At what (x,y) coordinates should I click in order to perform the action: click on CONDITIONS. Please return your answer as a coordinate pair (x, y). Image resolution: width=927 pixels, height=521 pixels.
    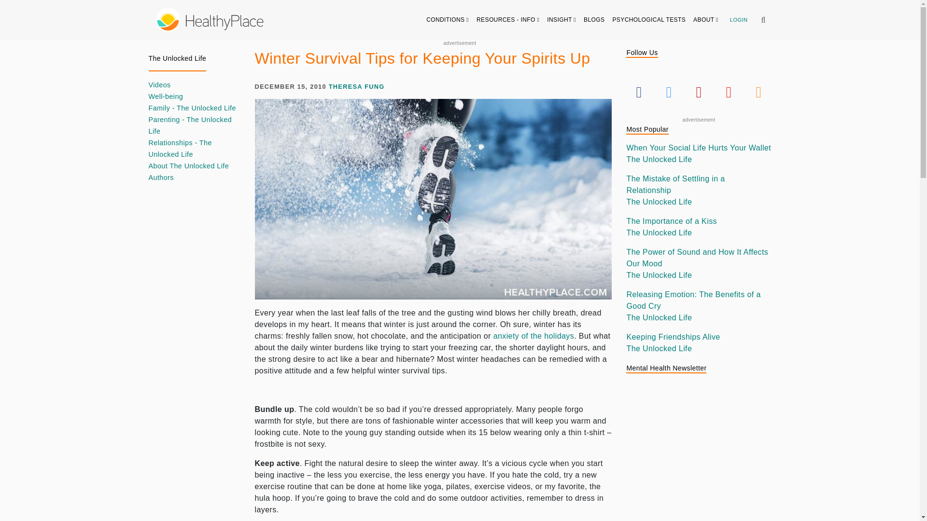
    Looking at the image, I should click on (448, 19).